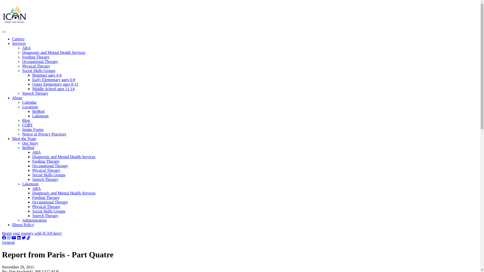 The width and height of the screenshot is (484, 272). I want to click on Intake Forms, so click(33, 129).